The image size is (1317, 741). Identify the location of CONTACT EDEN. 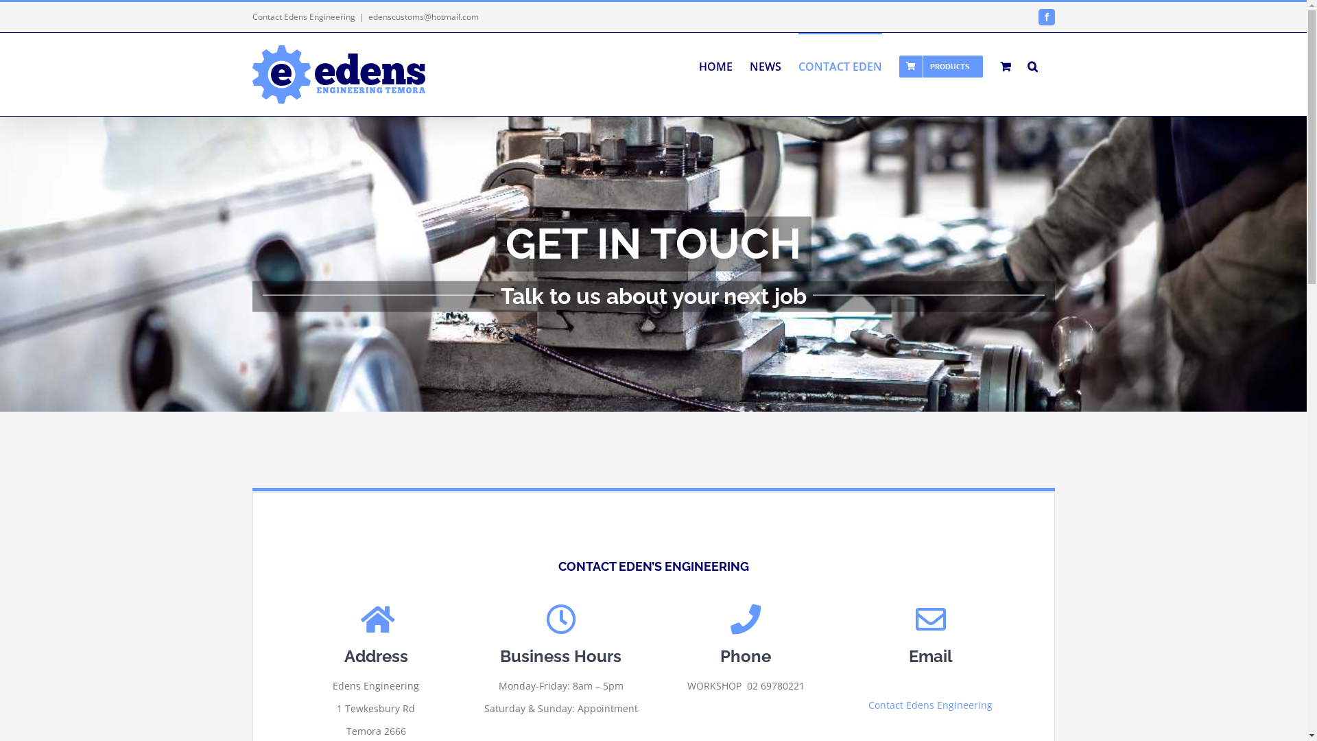
(840, 66).